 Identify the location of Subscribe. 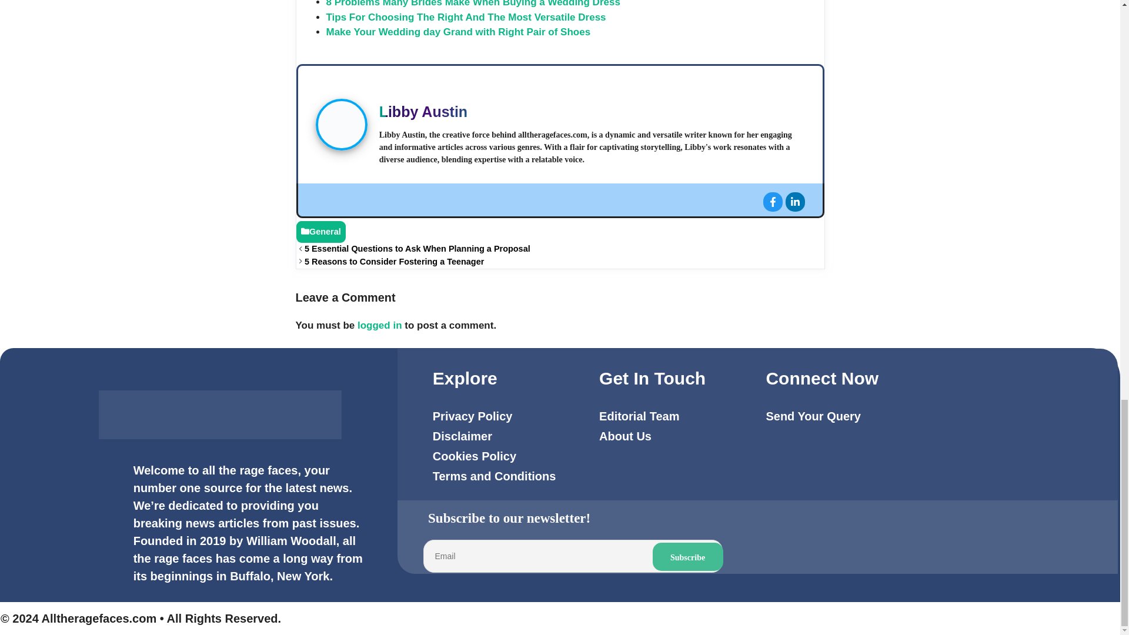
(688, 556).